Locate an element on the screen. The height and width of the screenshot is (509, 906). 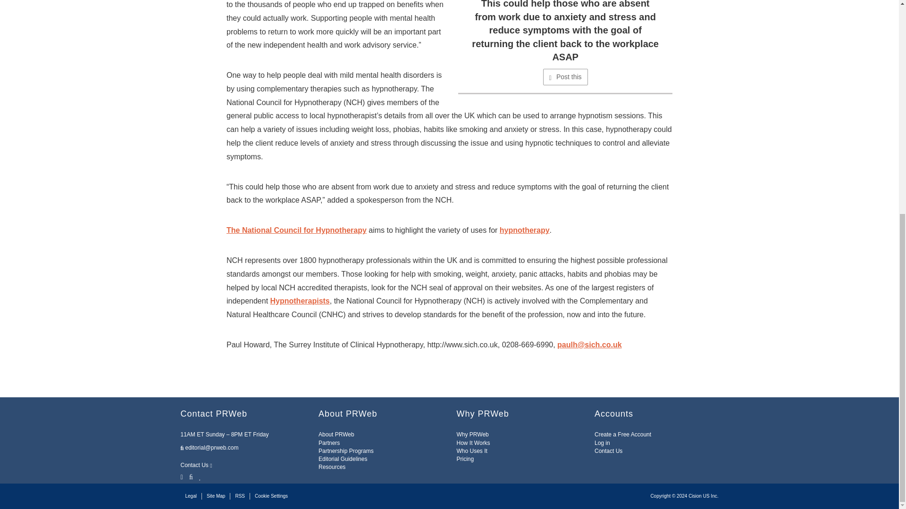
Facebook is located at coordinates (191, 476).